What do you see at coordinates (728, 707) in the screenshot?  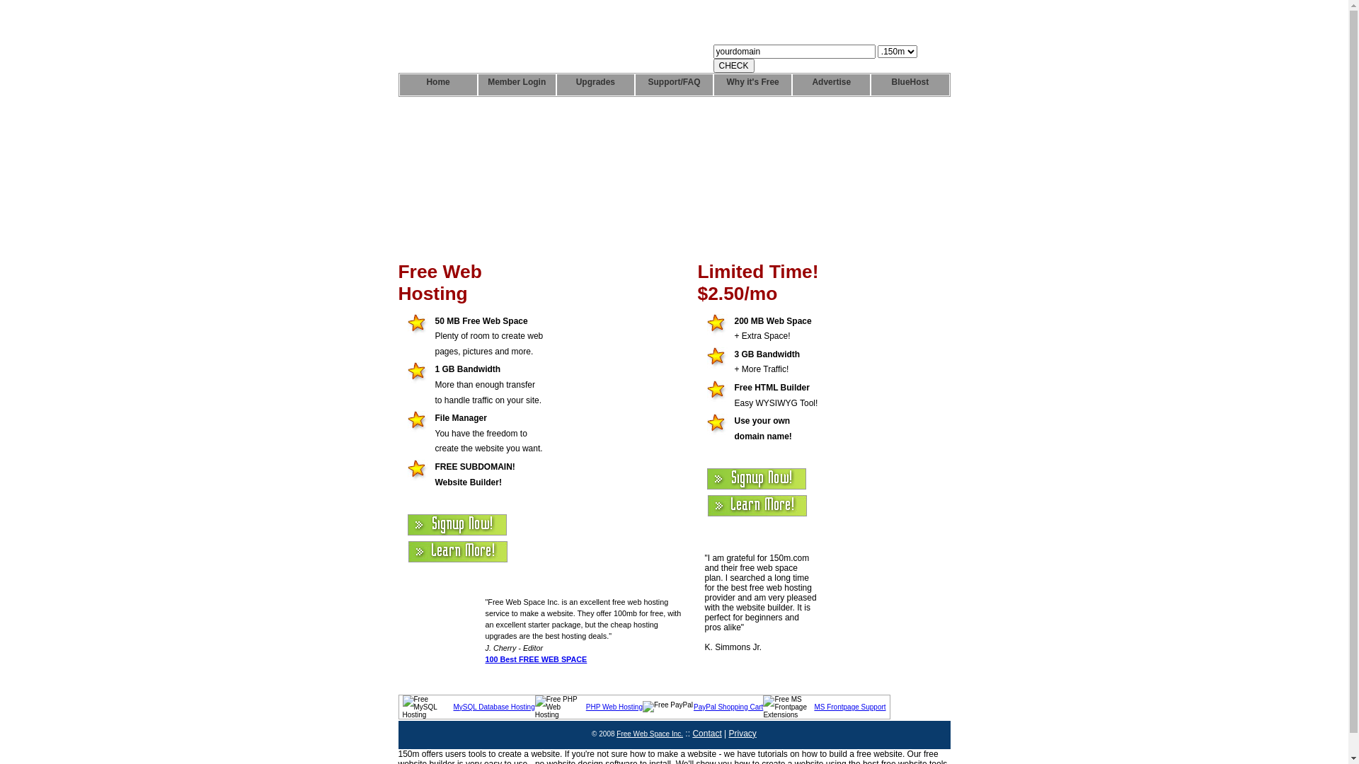 I see `PayPal Shopping Cart` at bounding box center [728, 707].